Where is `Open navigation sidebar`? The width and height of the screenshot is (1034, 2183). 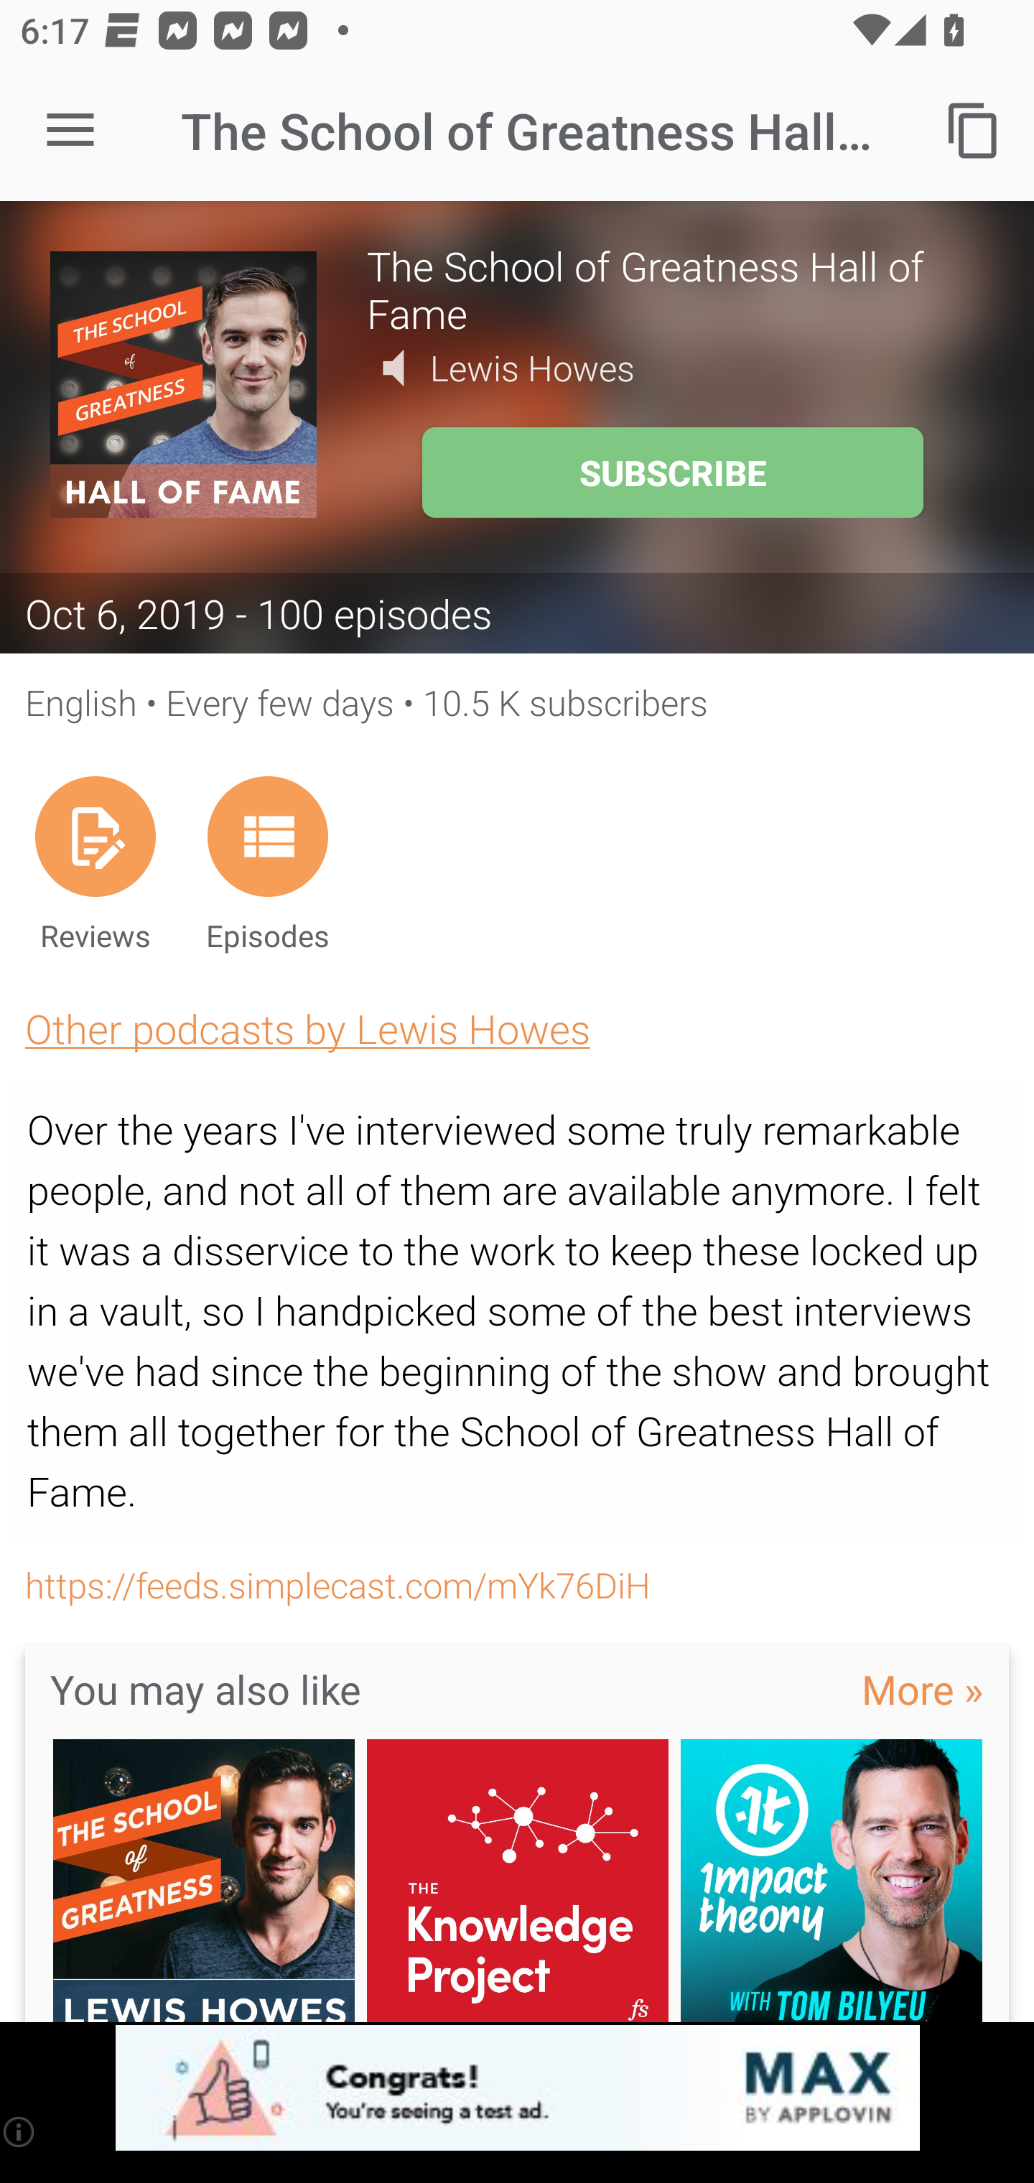 Open navigation sidebar is located at coordinates (70, 131).